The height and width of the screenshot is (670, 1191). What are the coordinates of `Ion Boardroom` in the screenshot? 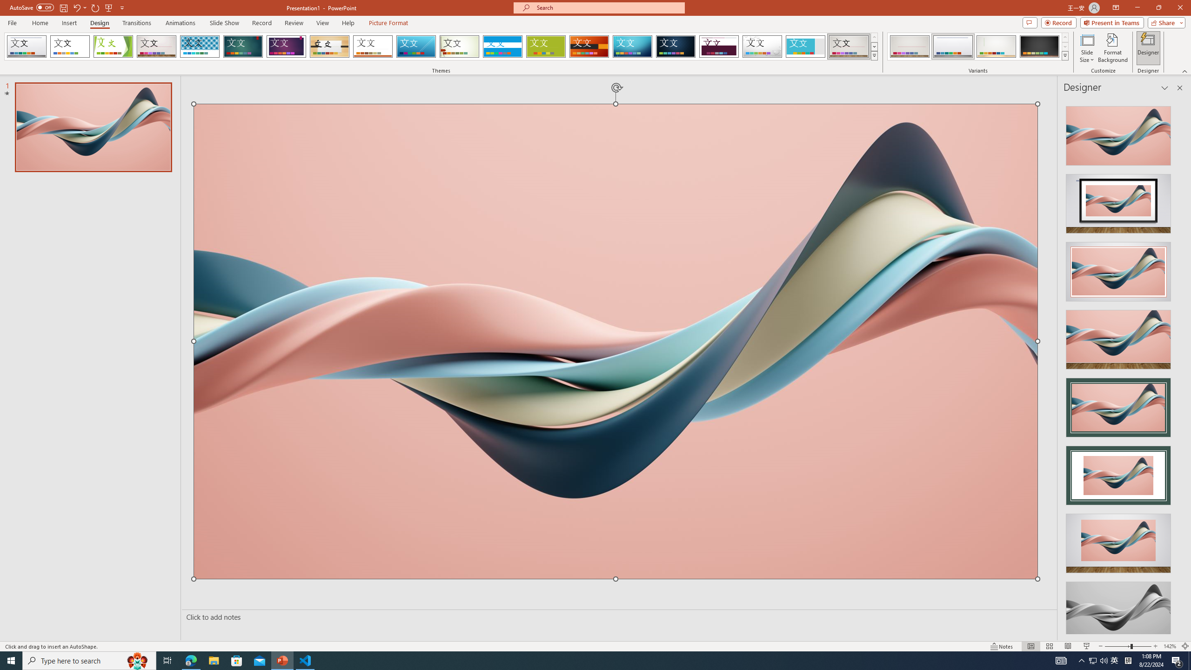 It's located at (287, 47).